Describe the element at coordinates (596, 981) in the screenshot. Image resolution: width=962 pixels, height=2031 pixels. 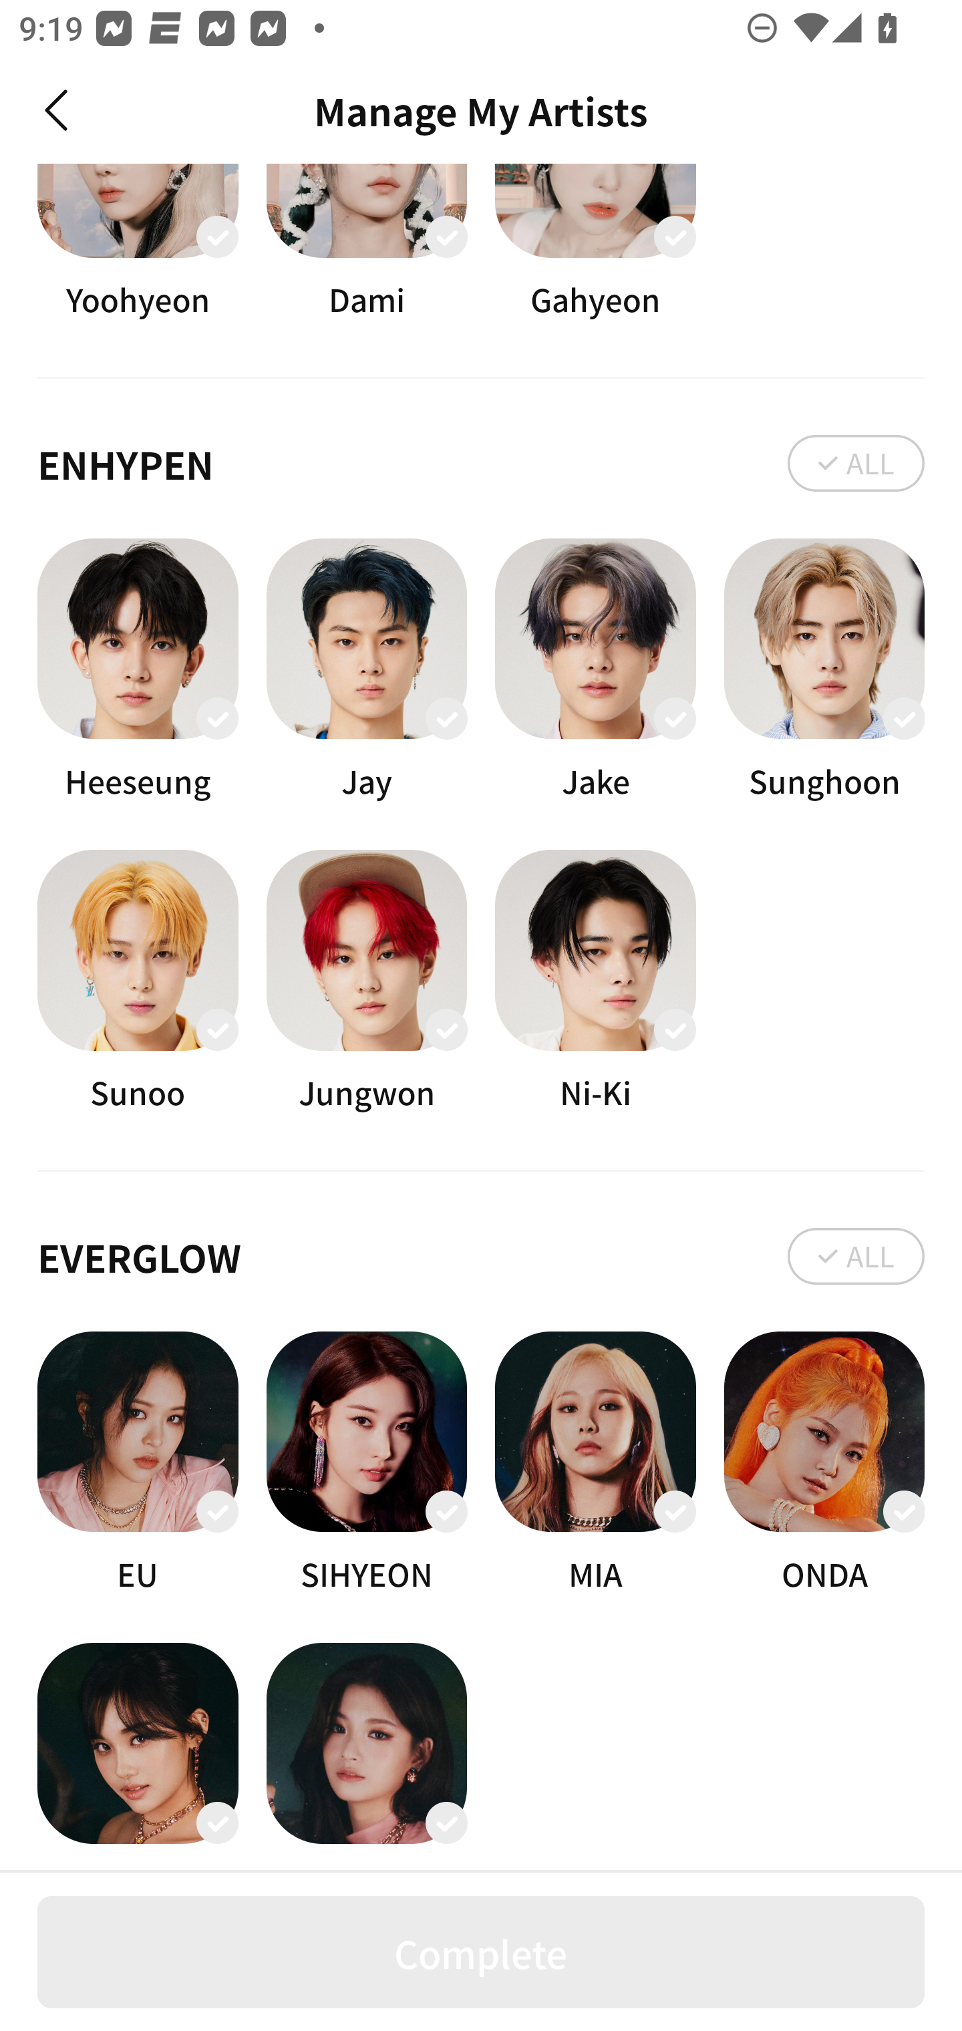
I see `Ni-Ki` at that location.